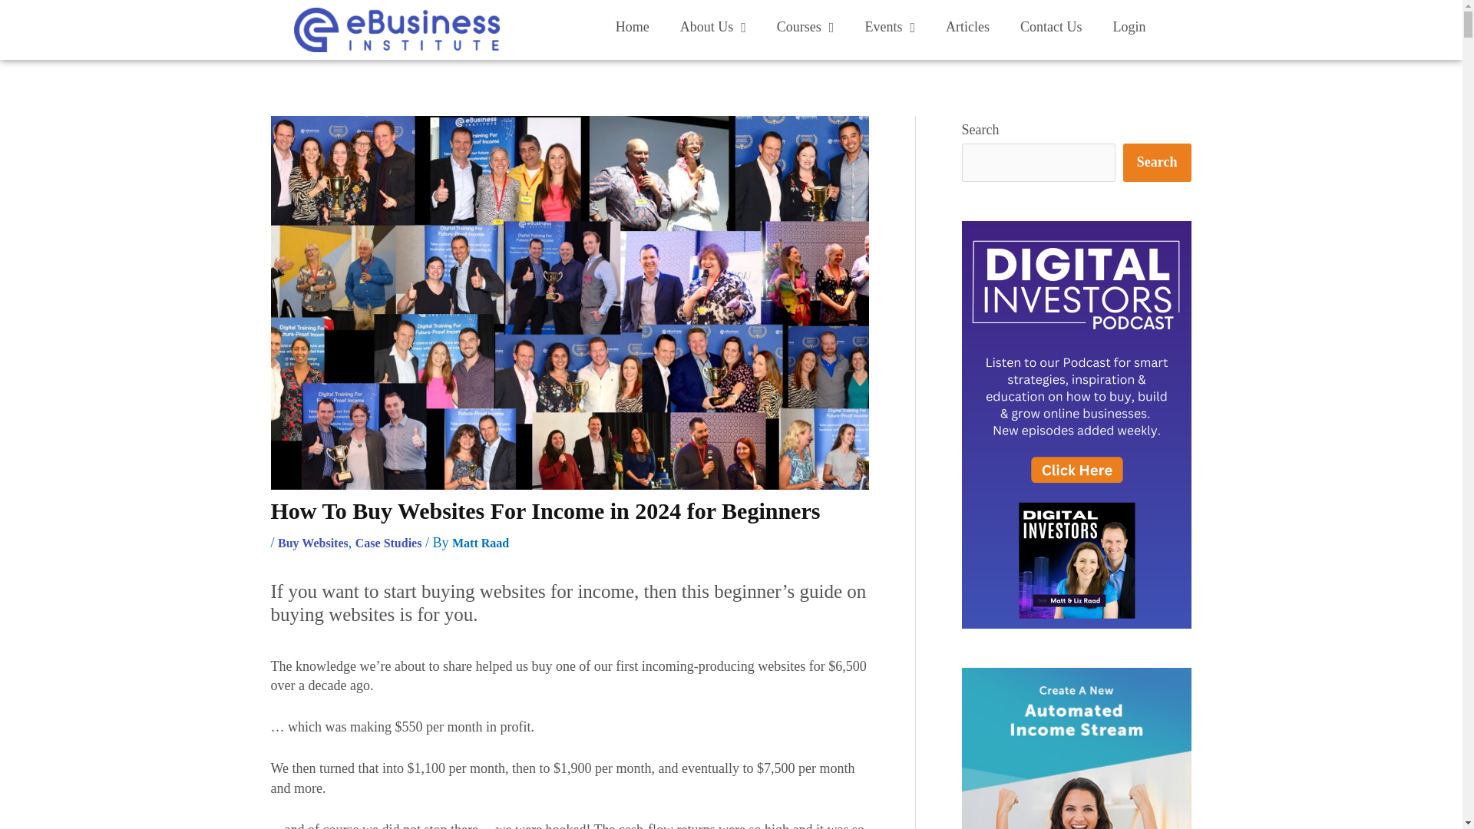  Describe the element at coordinates (967, 26) in the screenshot. I see `Articles` at that location.